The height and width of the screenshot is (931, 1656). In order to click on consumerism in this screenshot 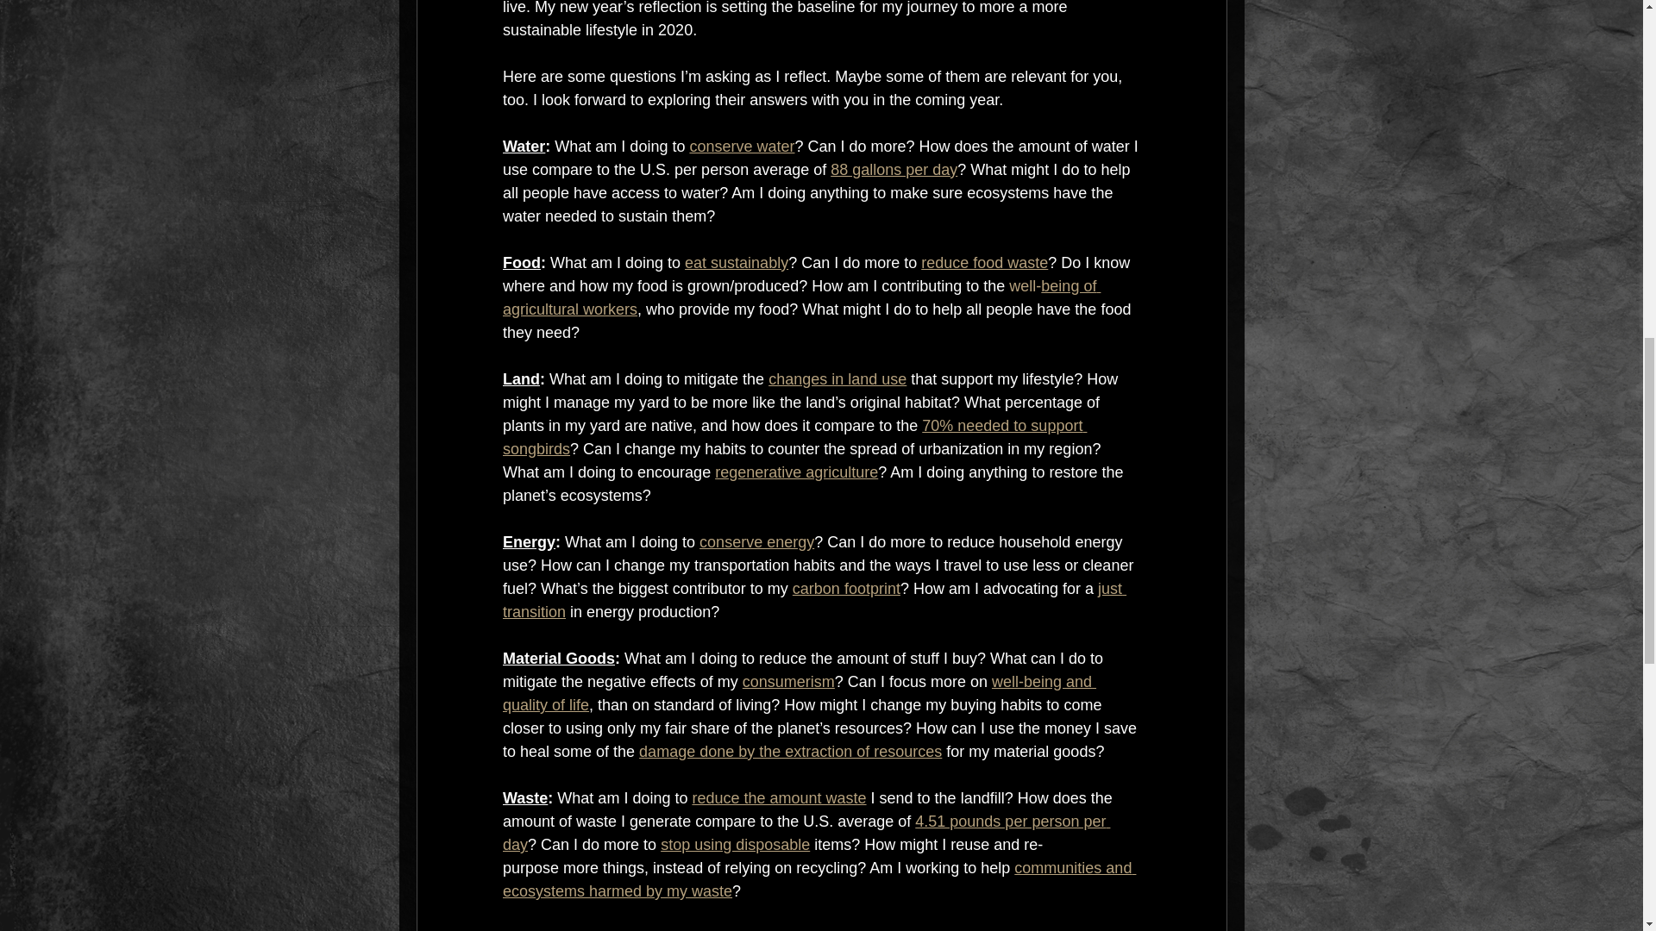, I will do `click(788, 681)`.